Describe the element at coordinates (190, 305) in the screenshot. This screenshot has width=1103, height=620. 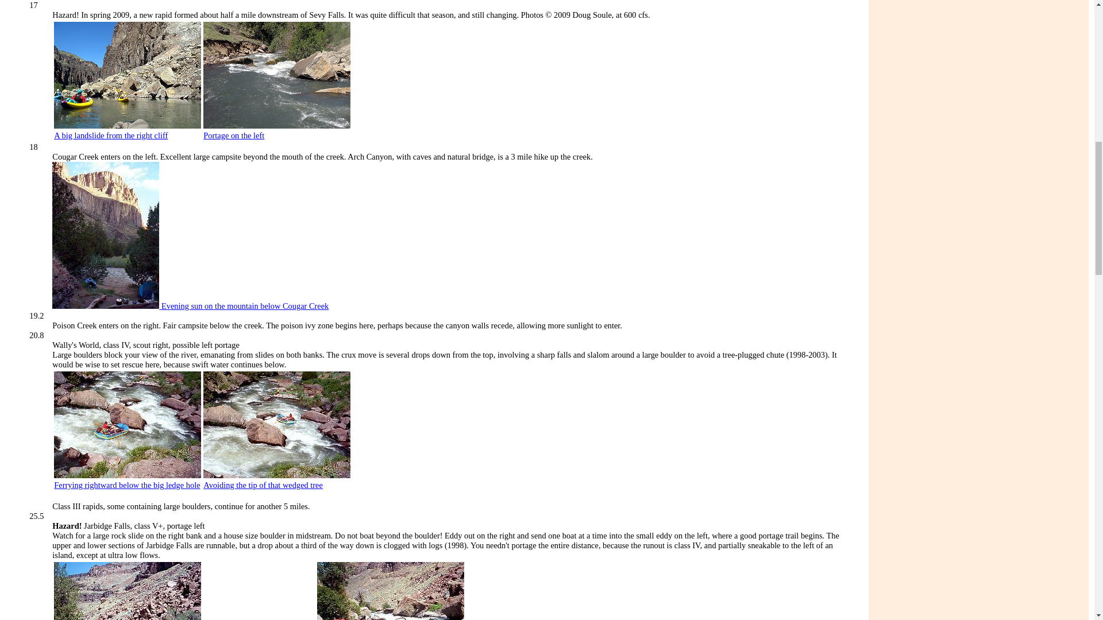
I see `Evening sun on the mountain below Cougar Creek` at that location.